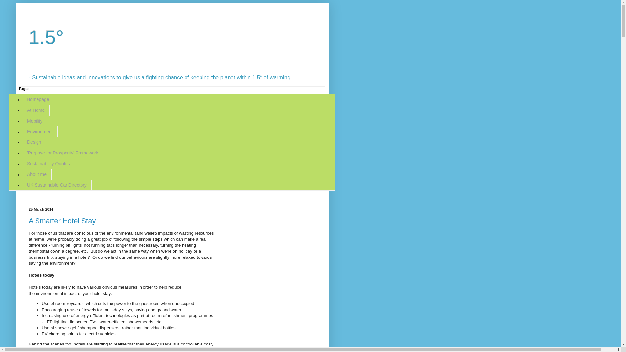 The width and height of the screenshot is (626, 352). I want to click on About me, so click(37, 174).